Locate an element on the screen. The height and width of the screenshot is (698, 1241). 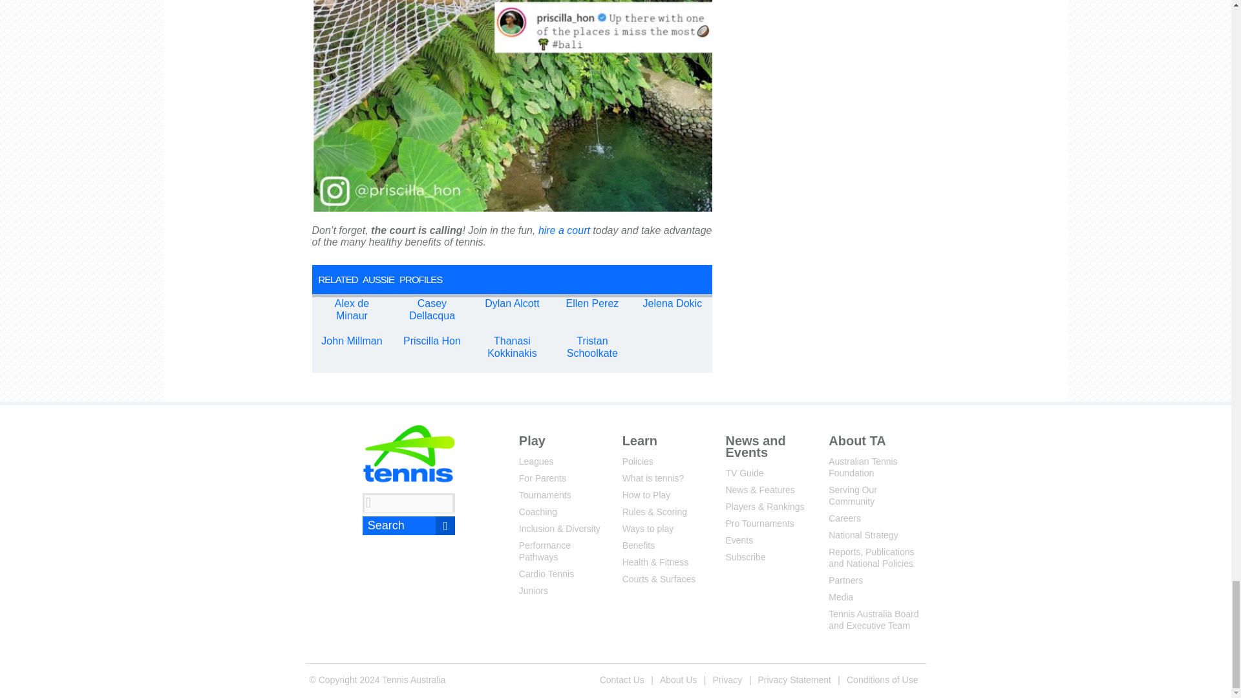
Conditions Of Use is located at coordinates (882, 679).